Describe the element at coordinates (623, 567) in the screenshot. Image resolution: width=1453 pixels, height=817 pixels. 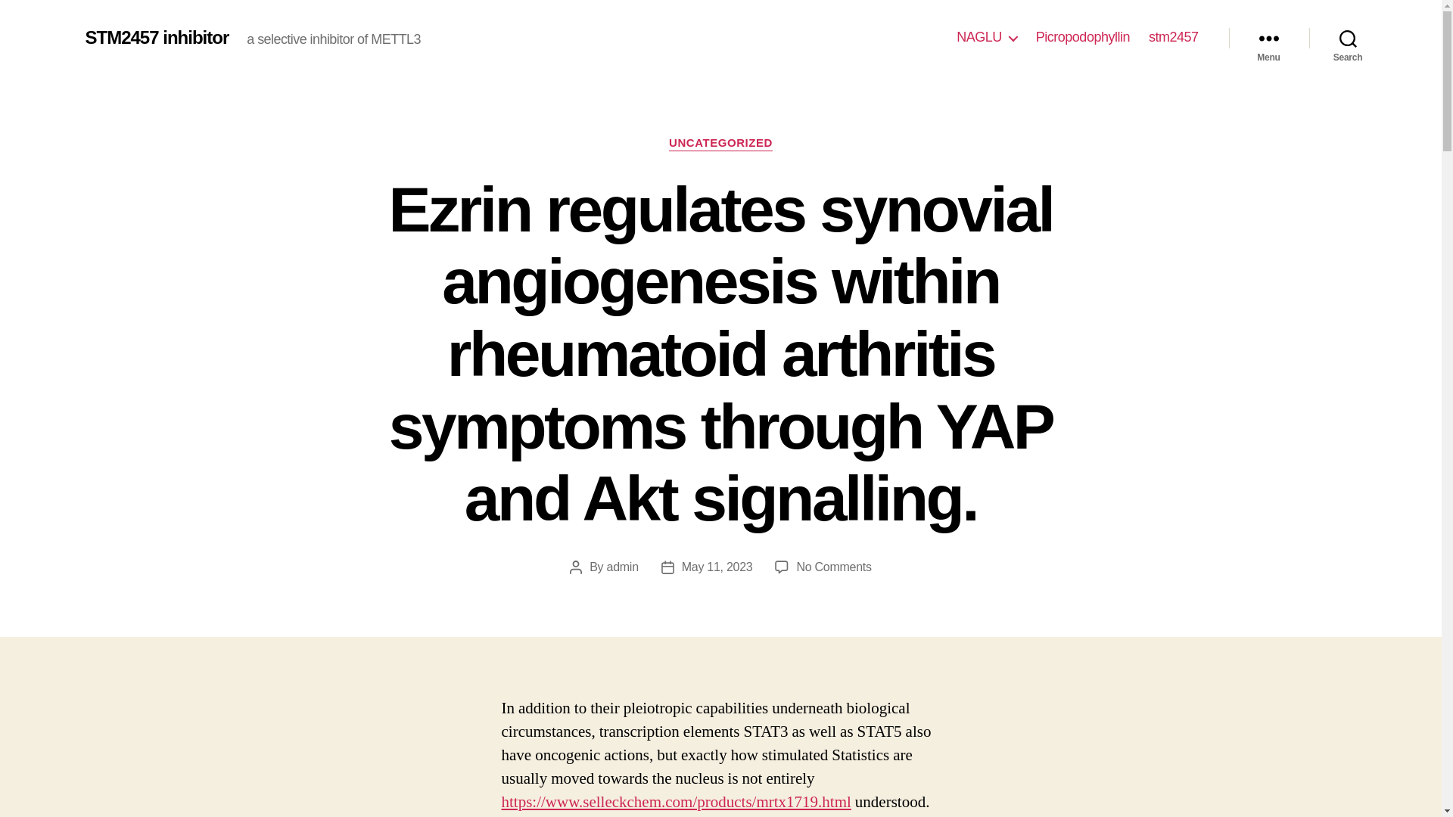
I see `admin` at that location.